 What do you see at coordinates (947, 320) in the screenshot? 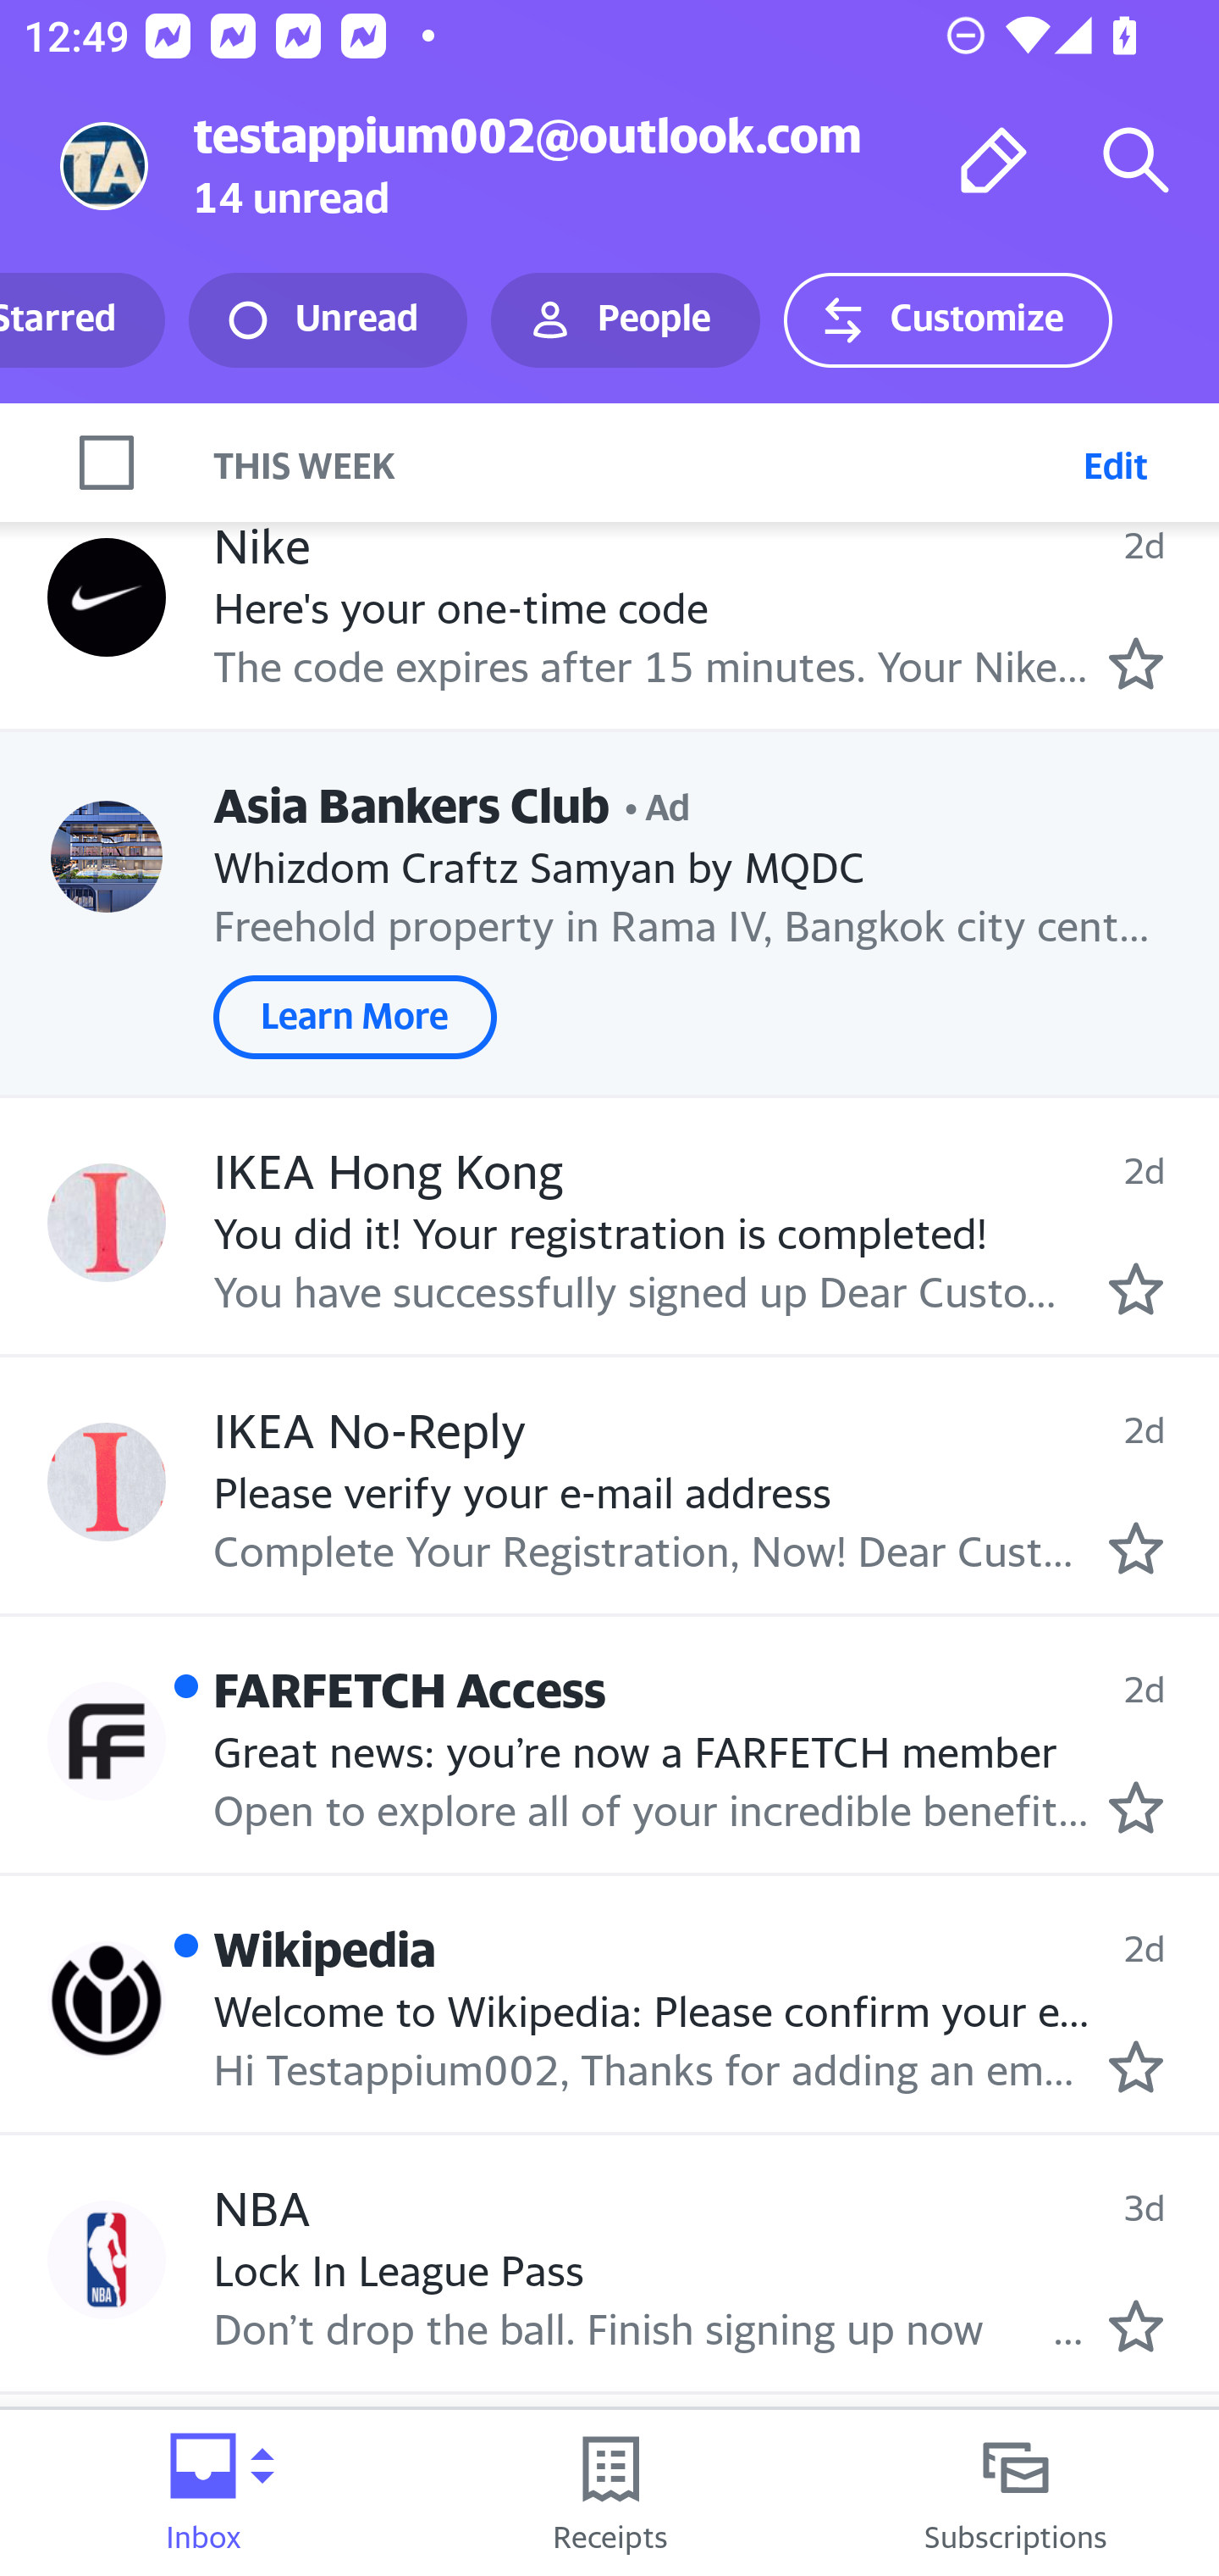
I see `Customize` at bounding box center [947, 320].